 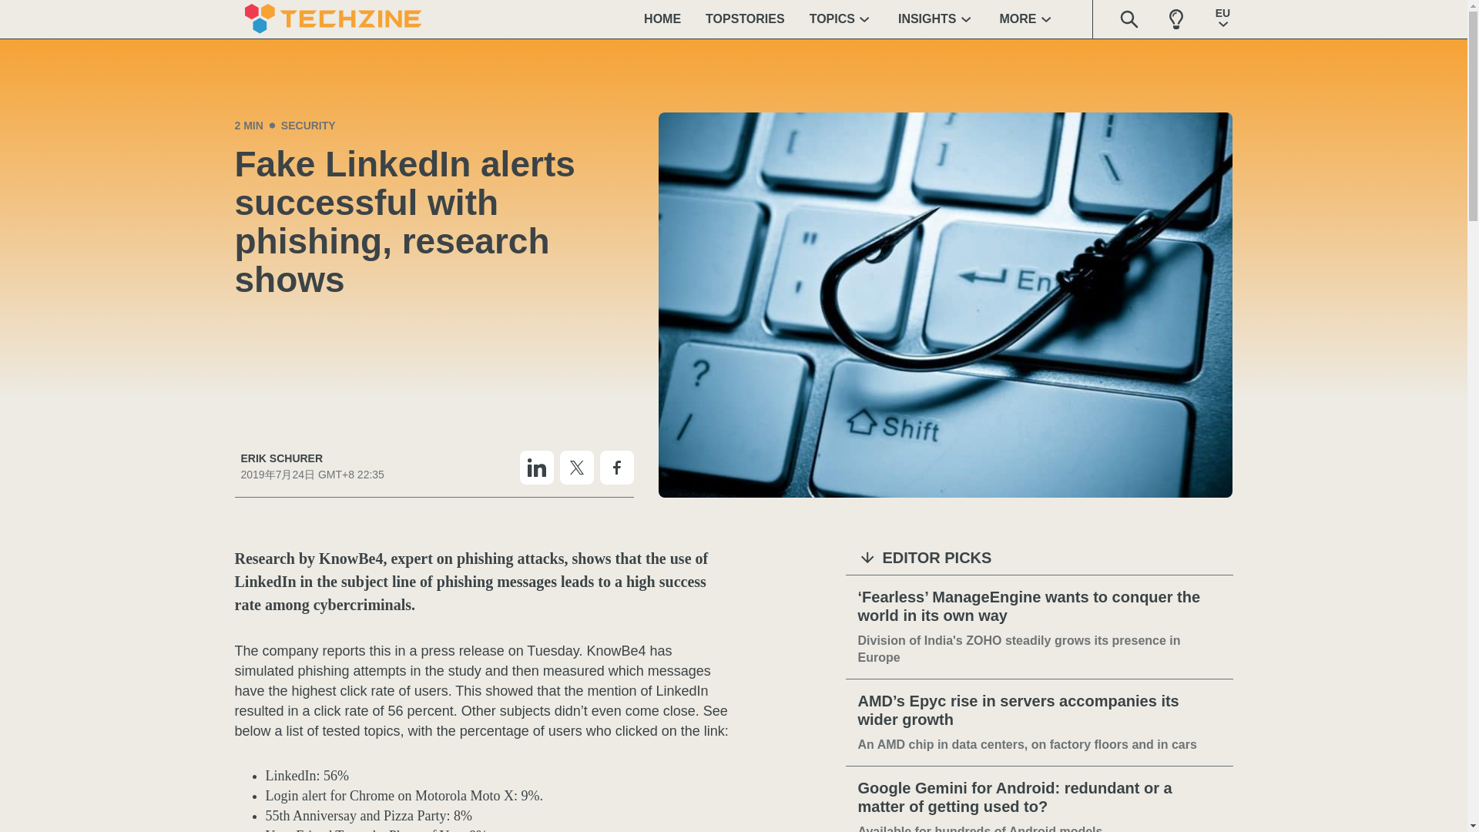 What do you see at coordinates (662, 18) in the screenshot?
I see `HOME` at bounding box center [662, 18].